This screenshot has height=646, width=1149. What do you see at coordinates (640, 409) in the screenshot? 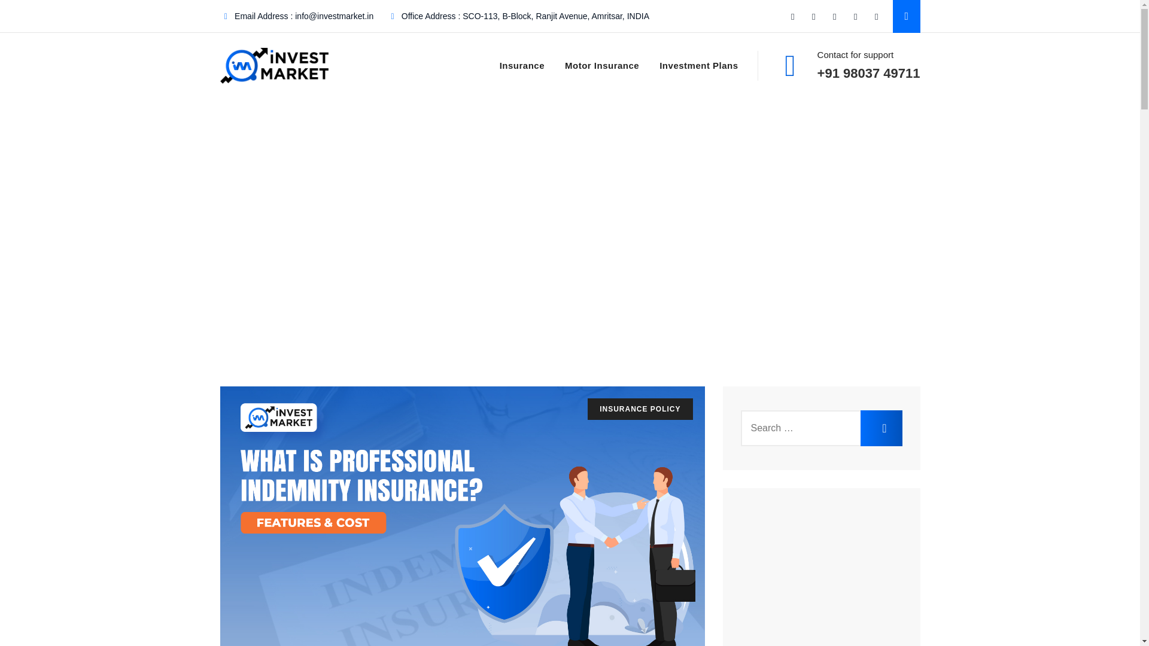
I see `INSURANCE POLICY` at bounding box center [640, 409].